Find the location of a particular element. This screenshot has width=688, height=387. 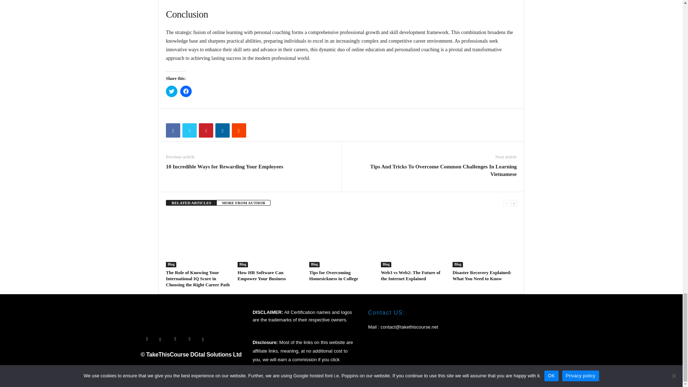

Web3 vs Web2: The Future of the Internet Explained is located at coordinates (413, 240).